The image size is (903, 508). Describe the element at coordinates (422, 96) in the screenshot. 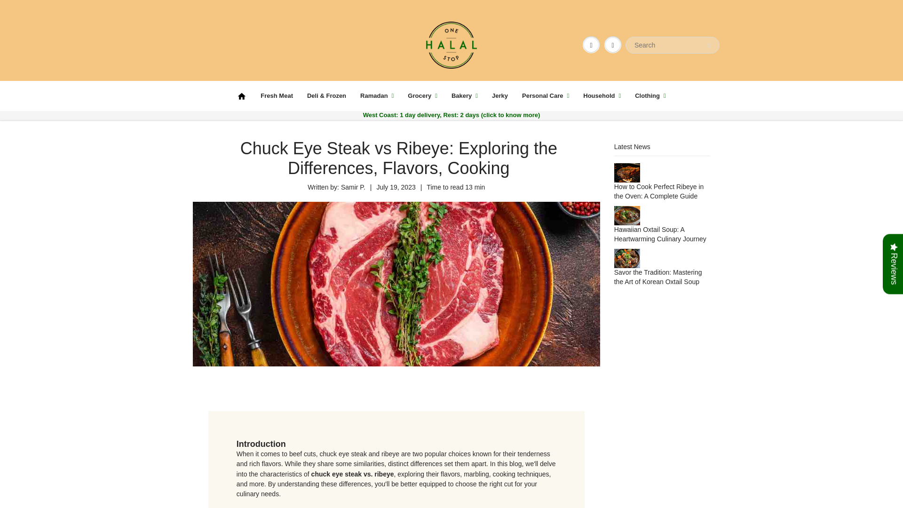

I see `Grocery` at that location.